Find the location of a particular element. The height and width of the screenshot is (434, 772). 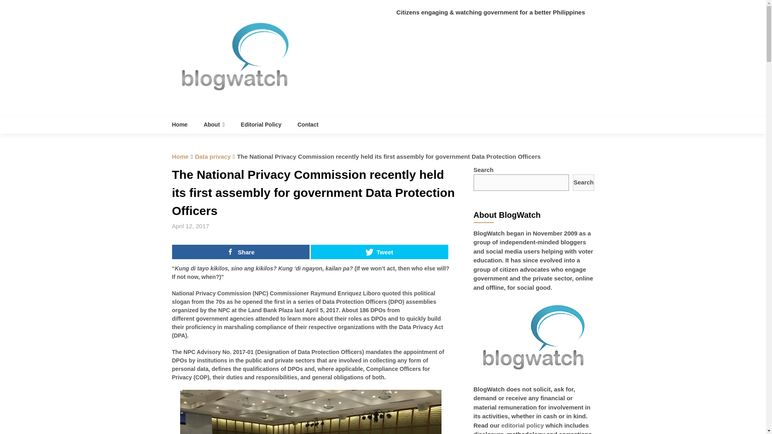

Data privacy is located at coordinates (213, 157).